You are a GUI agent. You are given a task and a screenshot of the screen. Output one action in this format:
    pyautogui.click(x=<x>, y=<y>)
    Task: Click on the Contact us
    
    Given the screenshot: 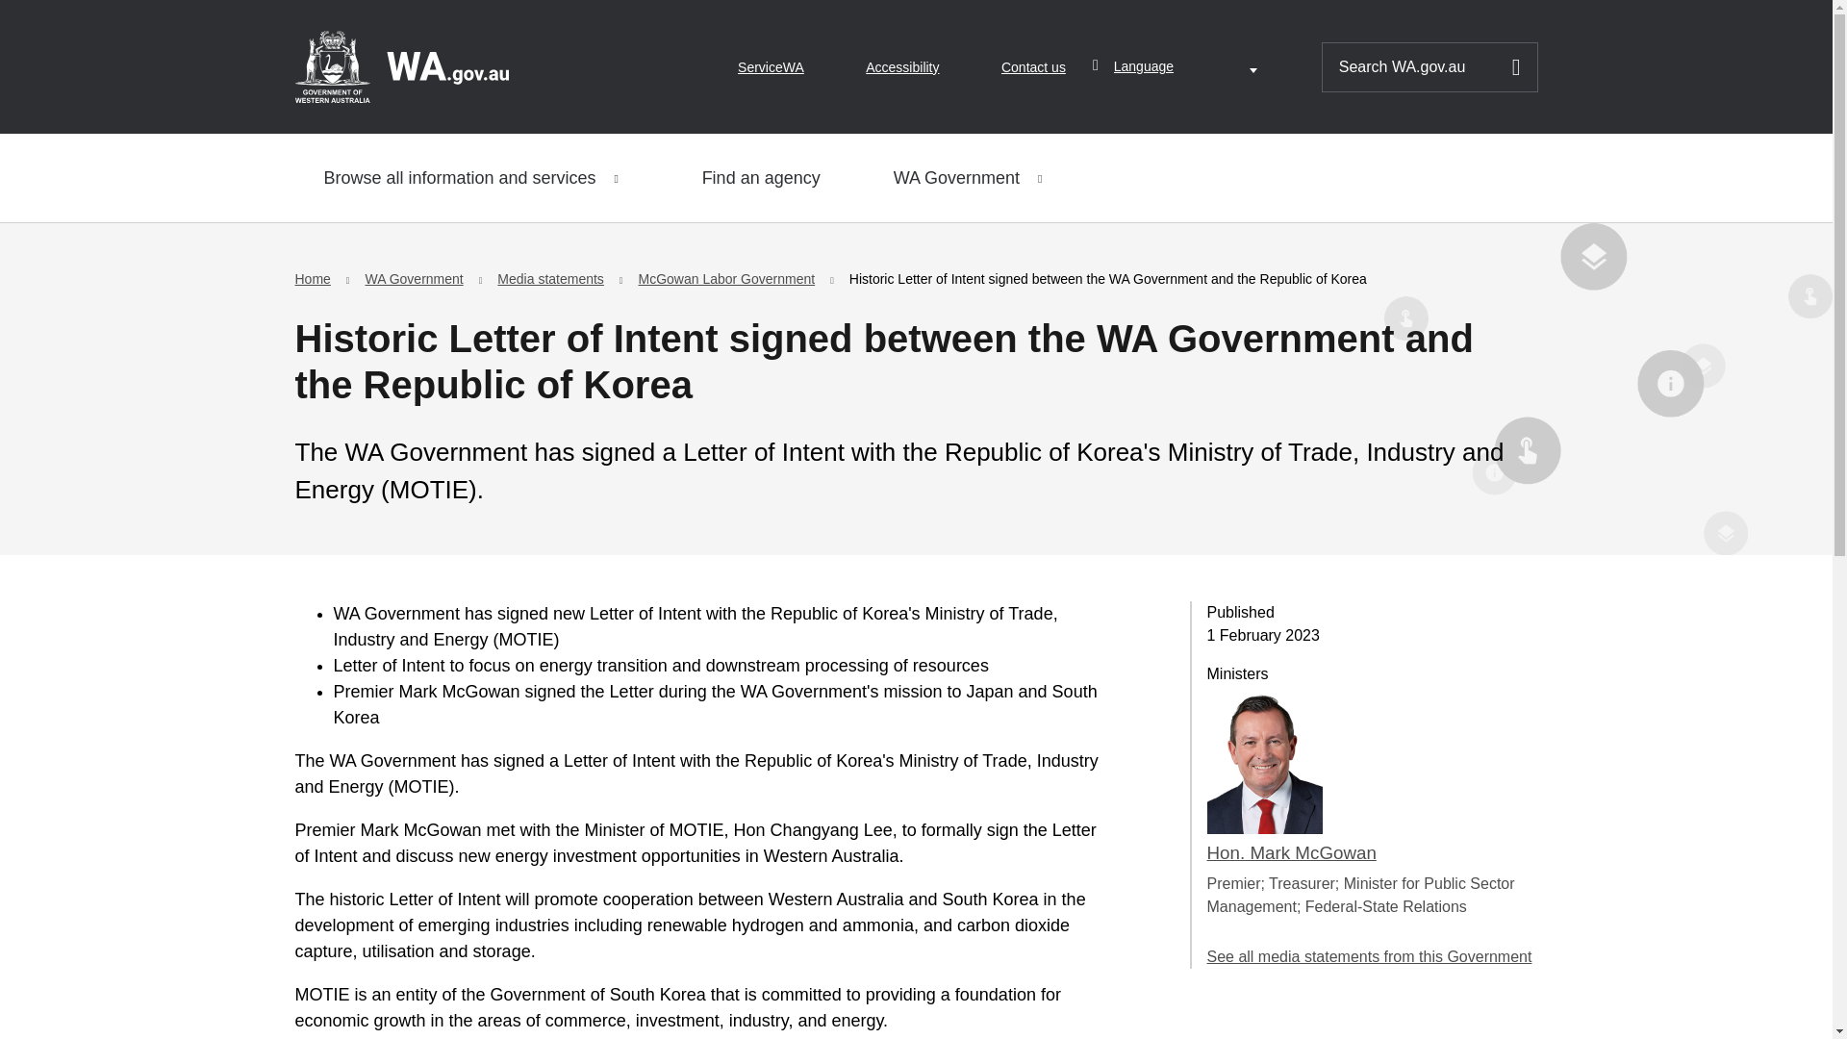 What is the action you would take?
    pyautogui.click(x=1033, y=67)
    